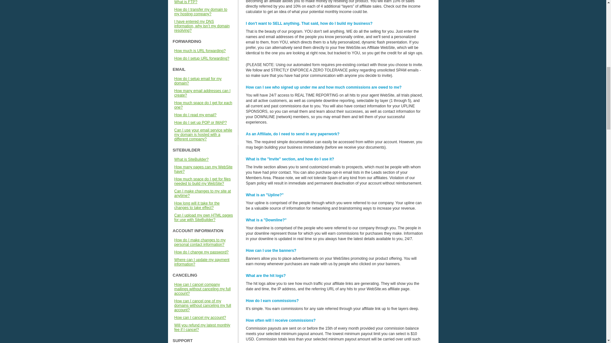  Describe the element at coordinates (195, 115) in the screenshot. I see `How do I read my email?` at that location.